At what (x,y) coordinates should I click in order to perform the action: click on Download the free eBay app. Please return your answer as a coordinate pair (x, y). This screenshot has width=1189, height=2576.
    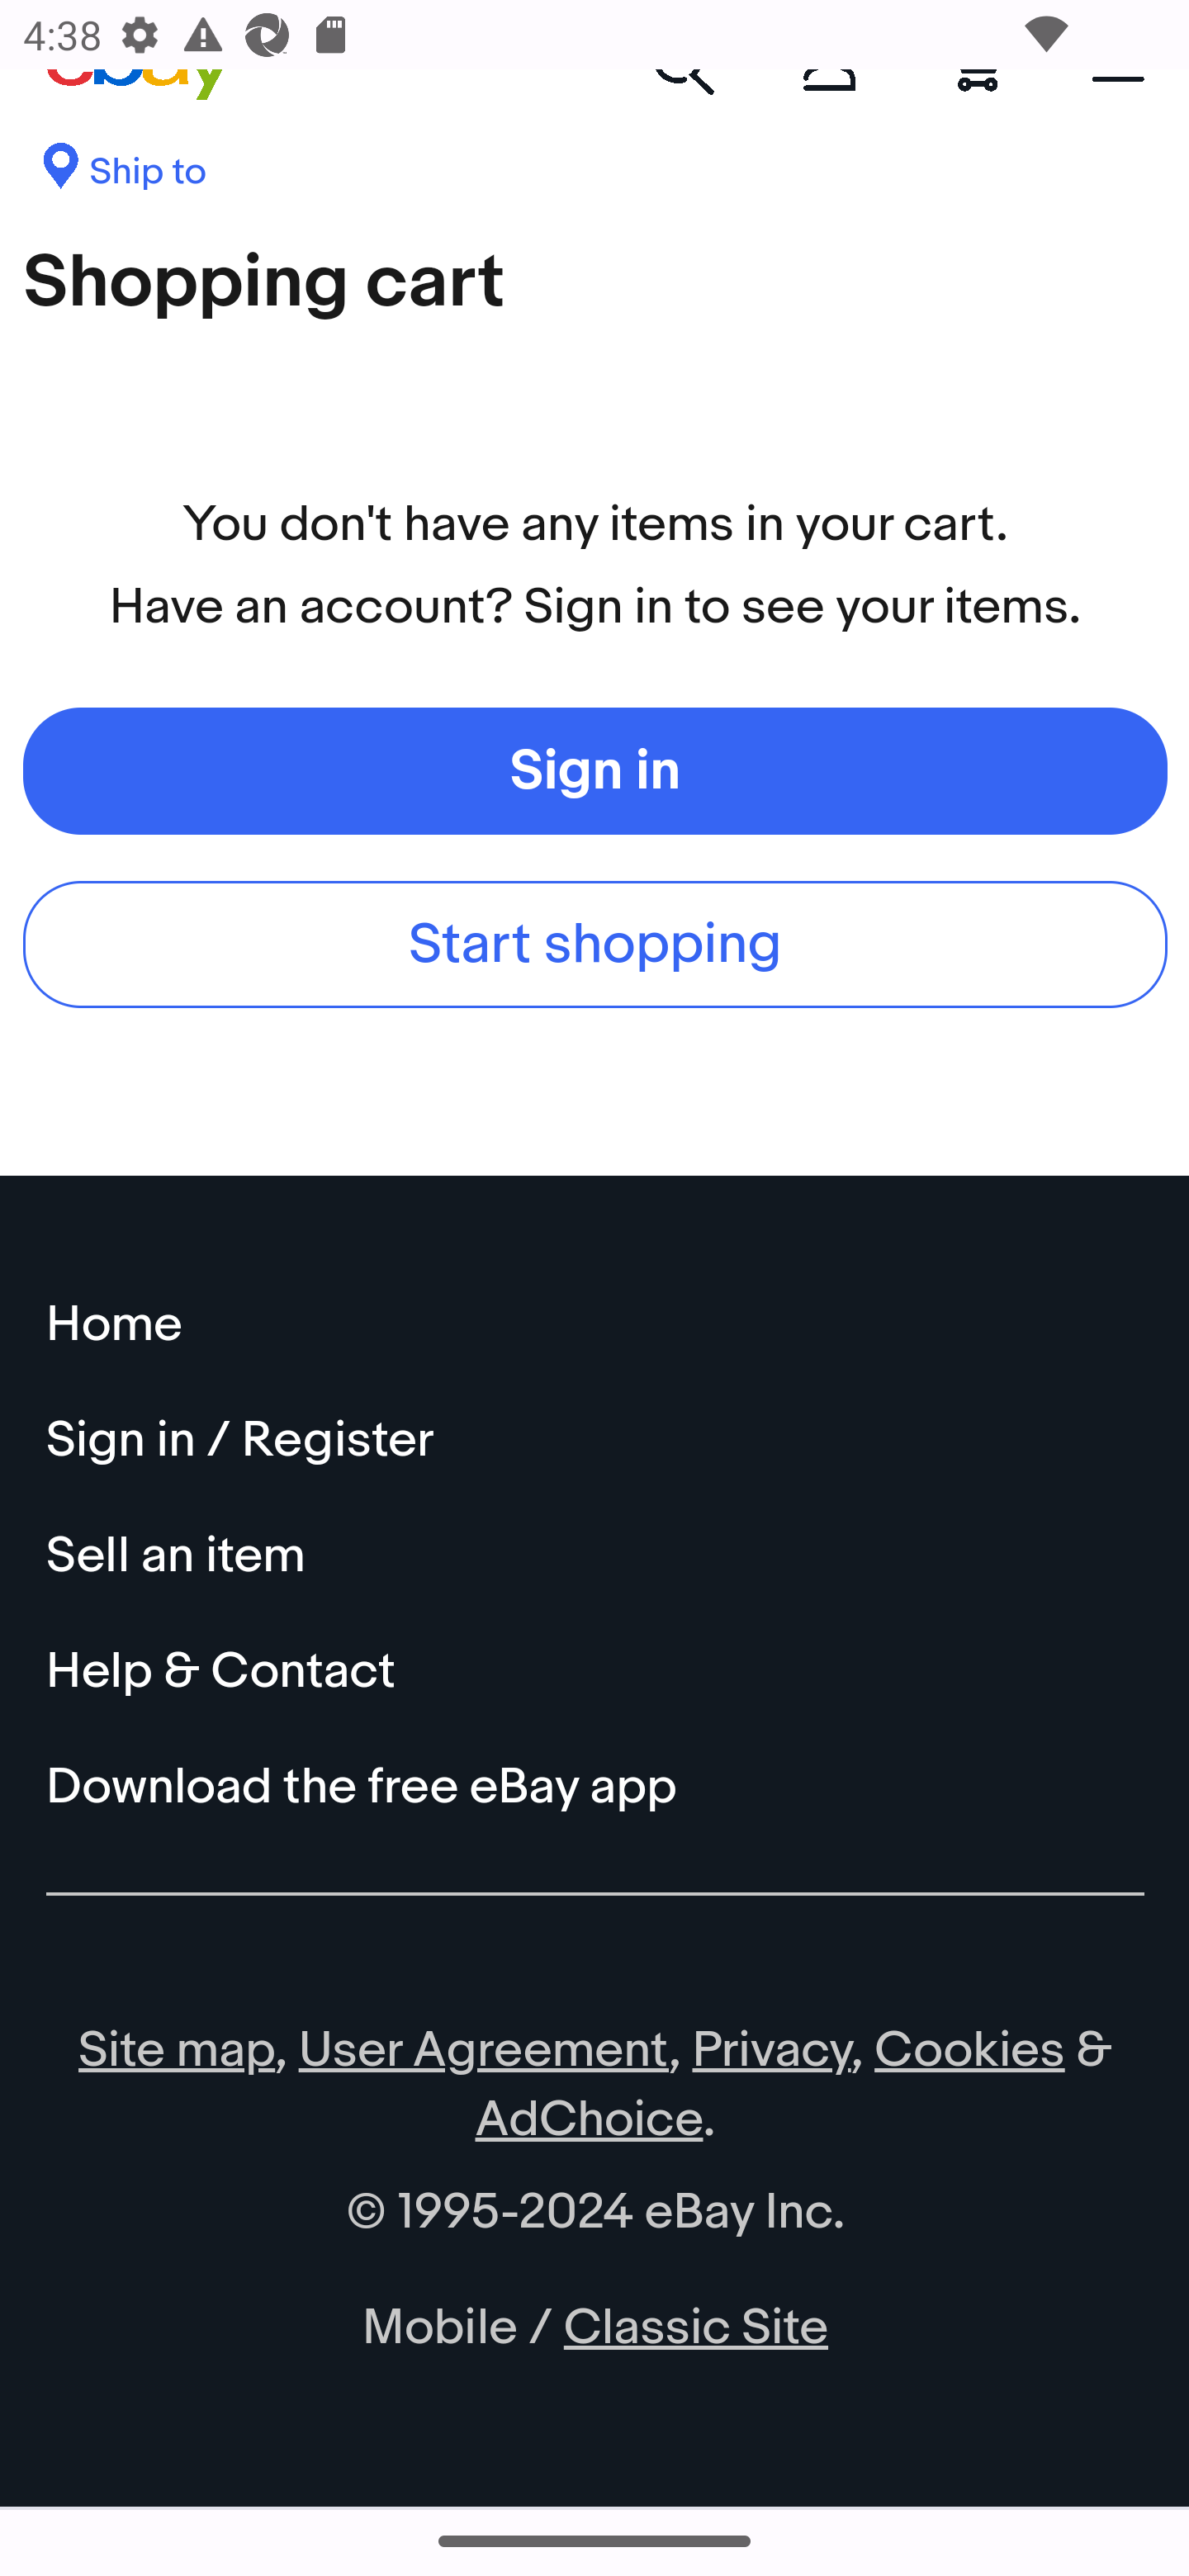
    Looking at the image, I should click on (596, 1788).